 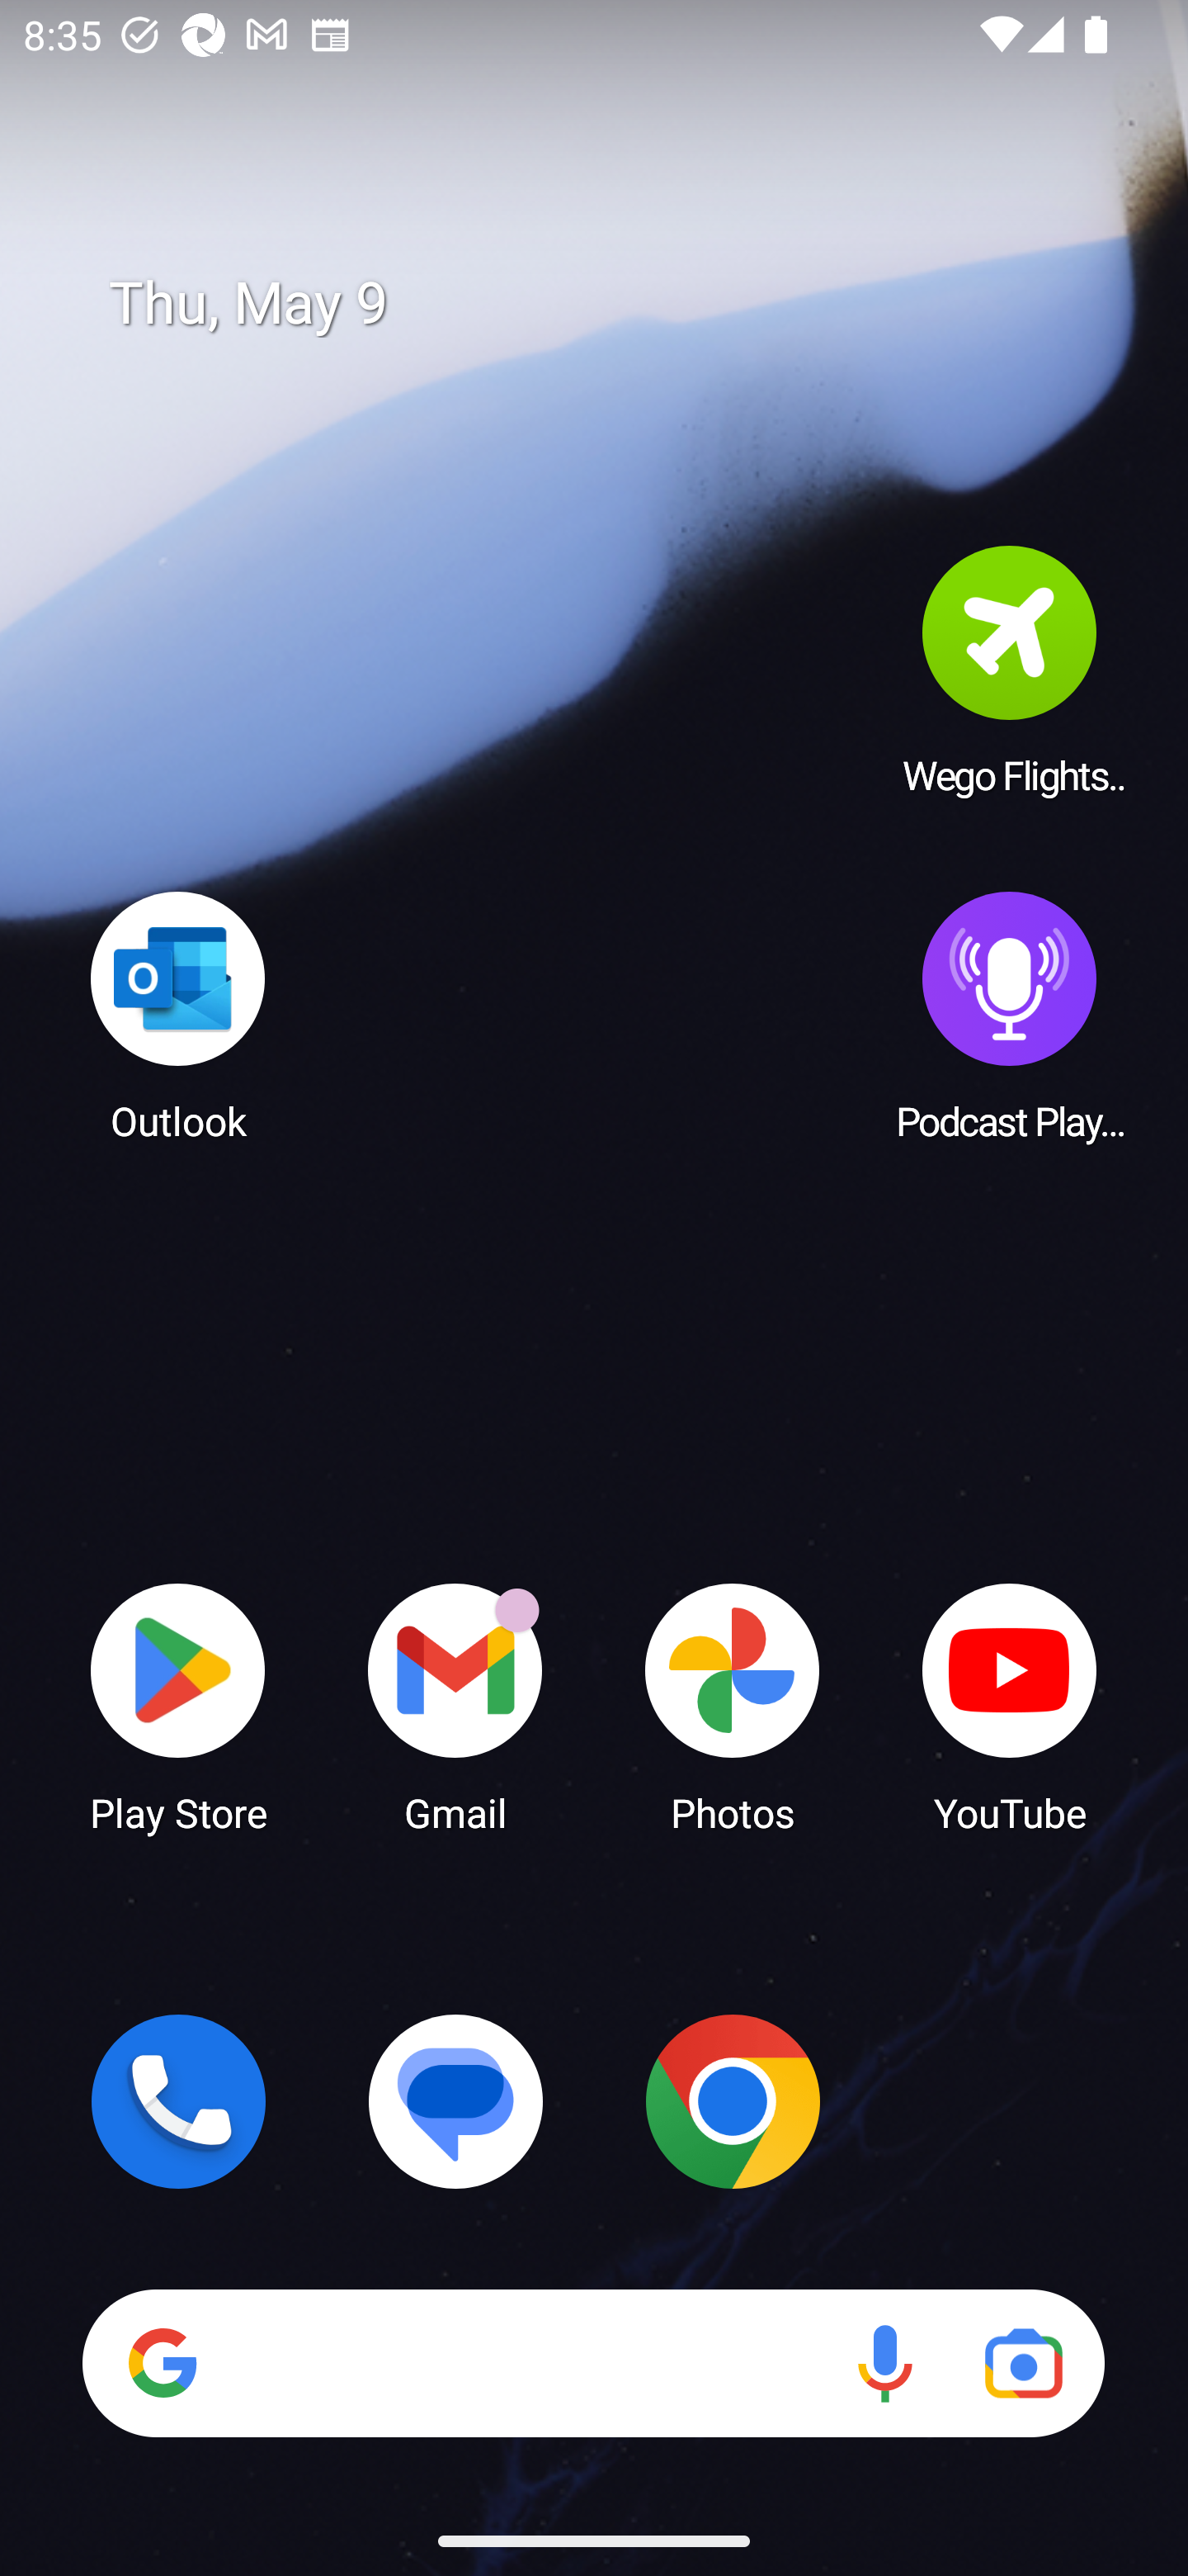 What do you see at coordinates (884, 2363) in the screenshot?
I see `Voice search` at bounding box center [884, 2363].